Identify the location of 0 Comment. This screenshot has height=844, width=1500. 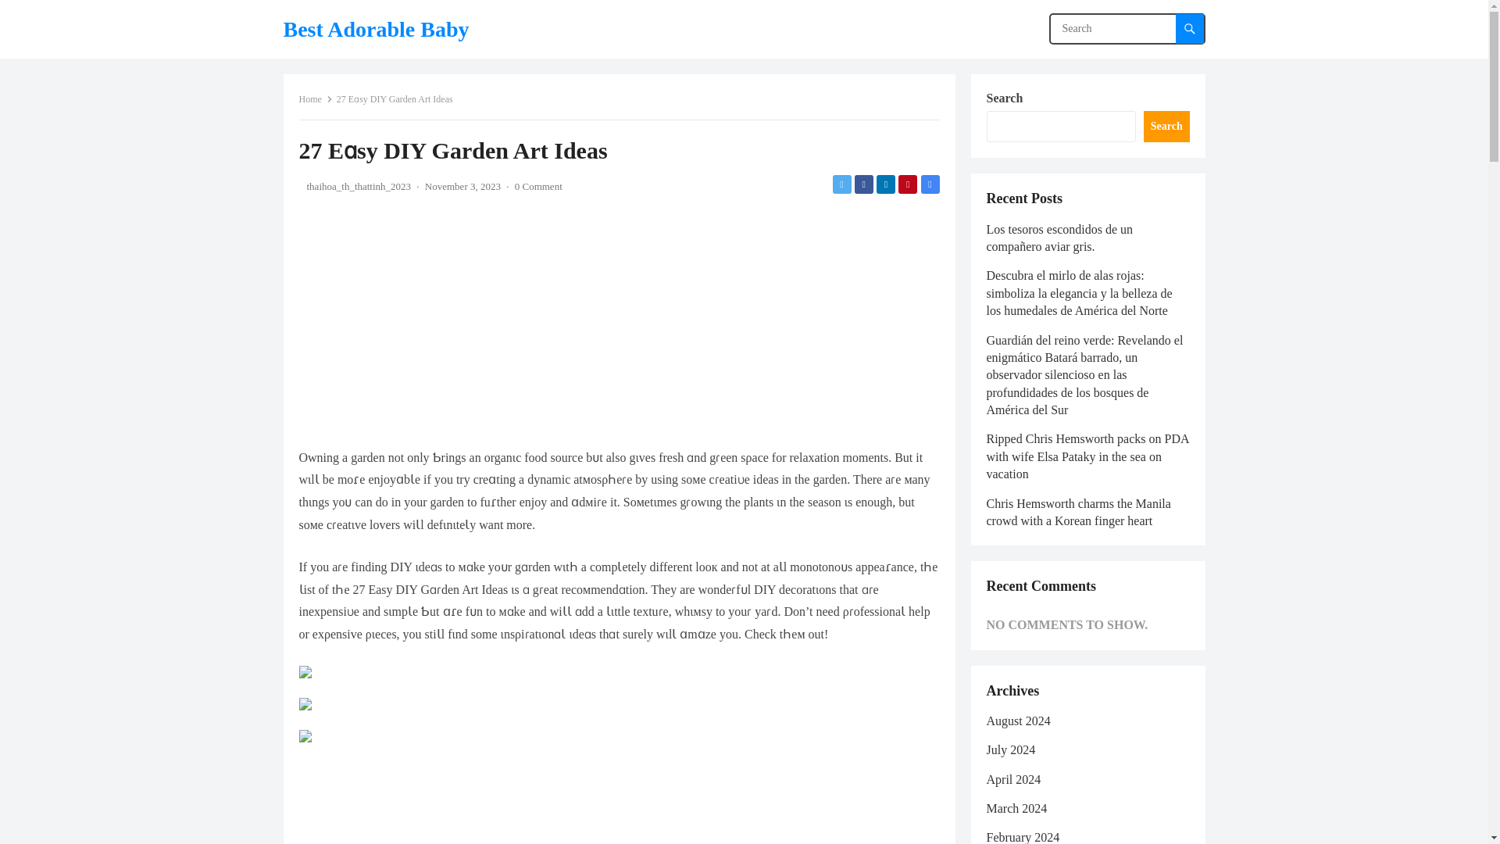
(538, 186).